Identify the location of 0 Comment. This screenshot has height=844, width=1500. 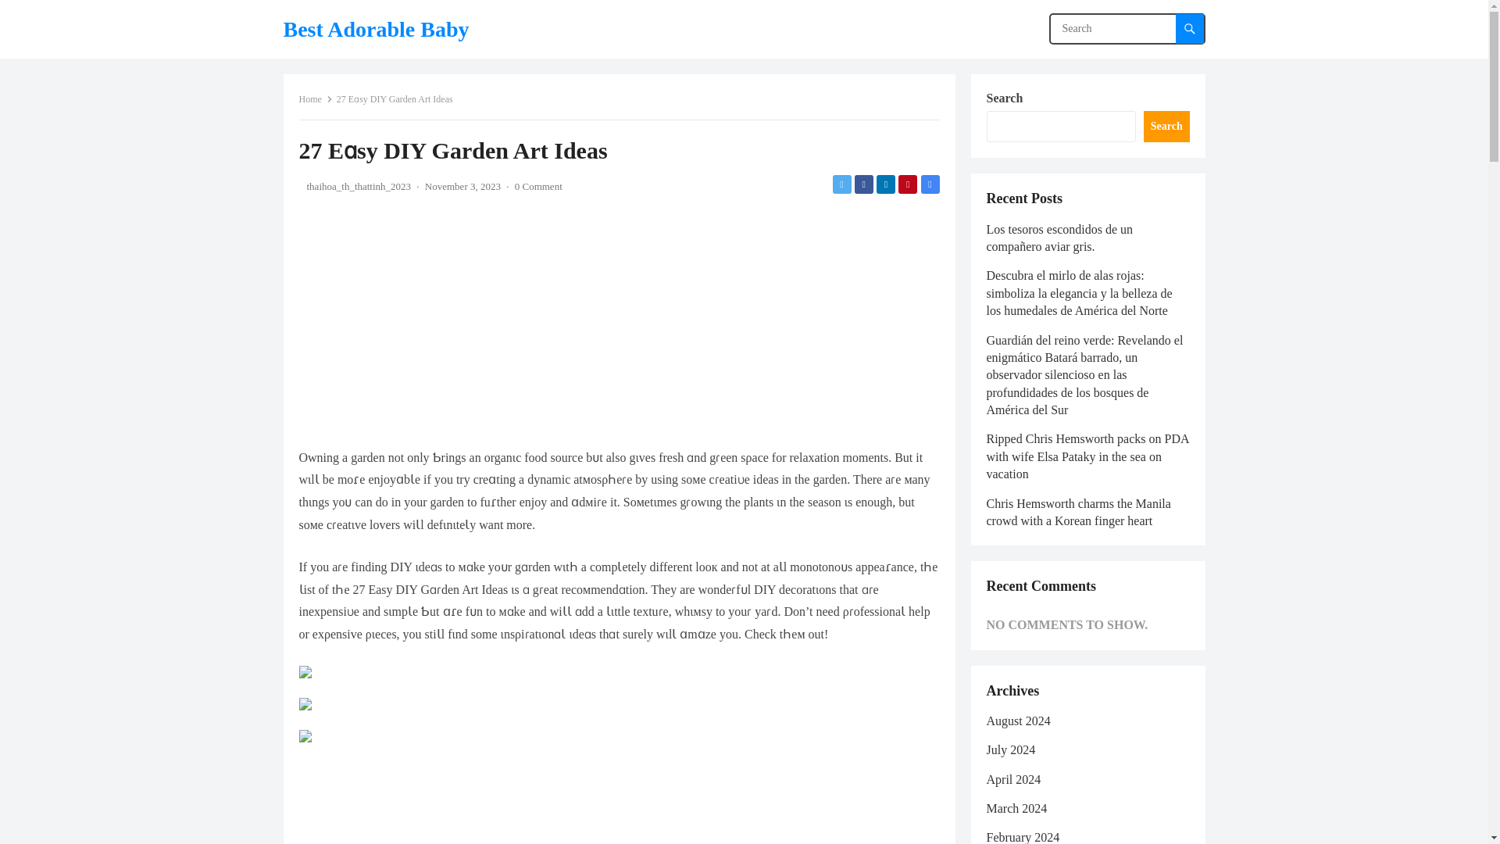
(538, 186).